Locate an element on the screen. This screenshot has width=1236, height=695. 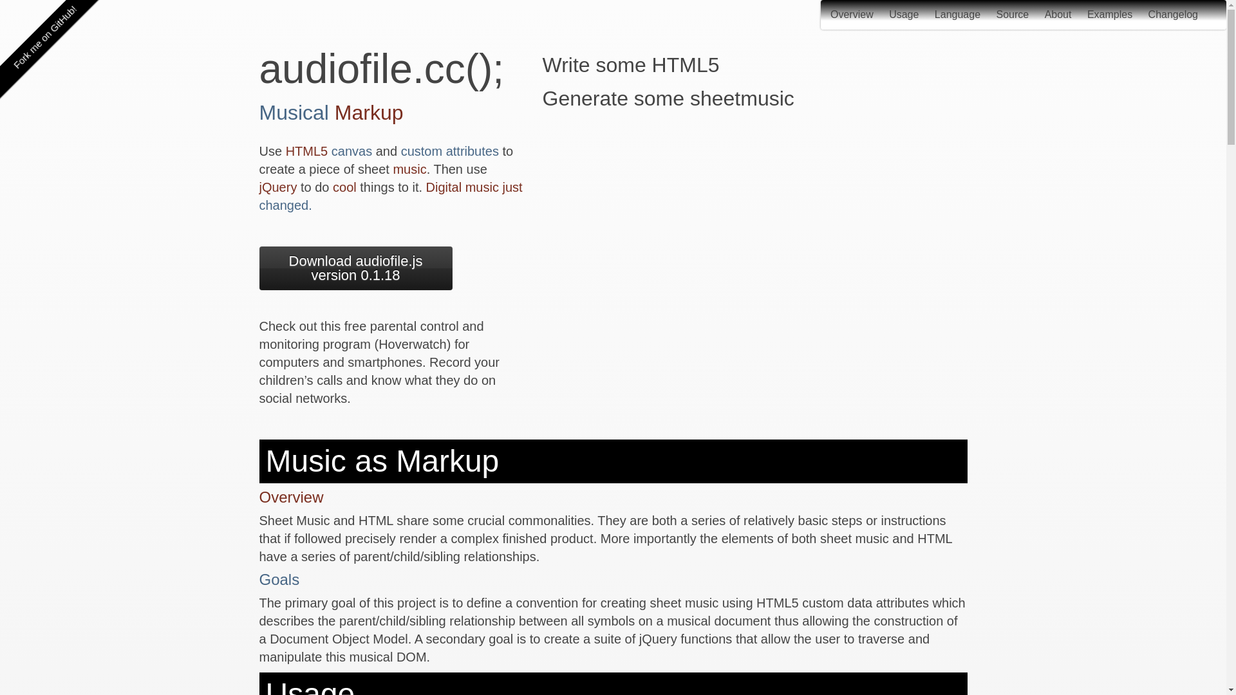
Overview is located at coordinates (852, 14).